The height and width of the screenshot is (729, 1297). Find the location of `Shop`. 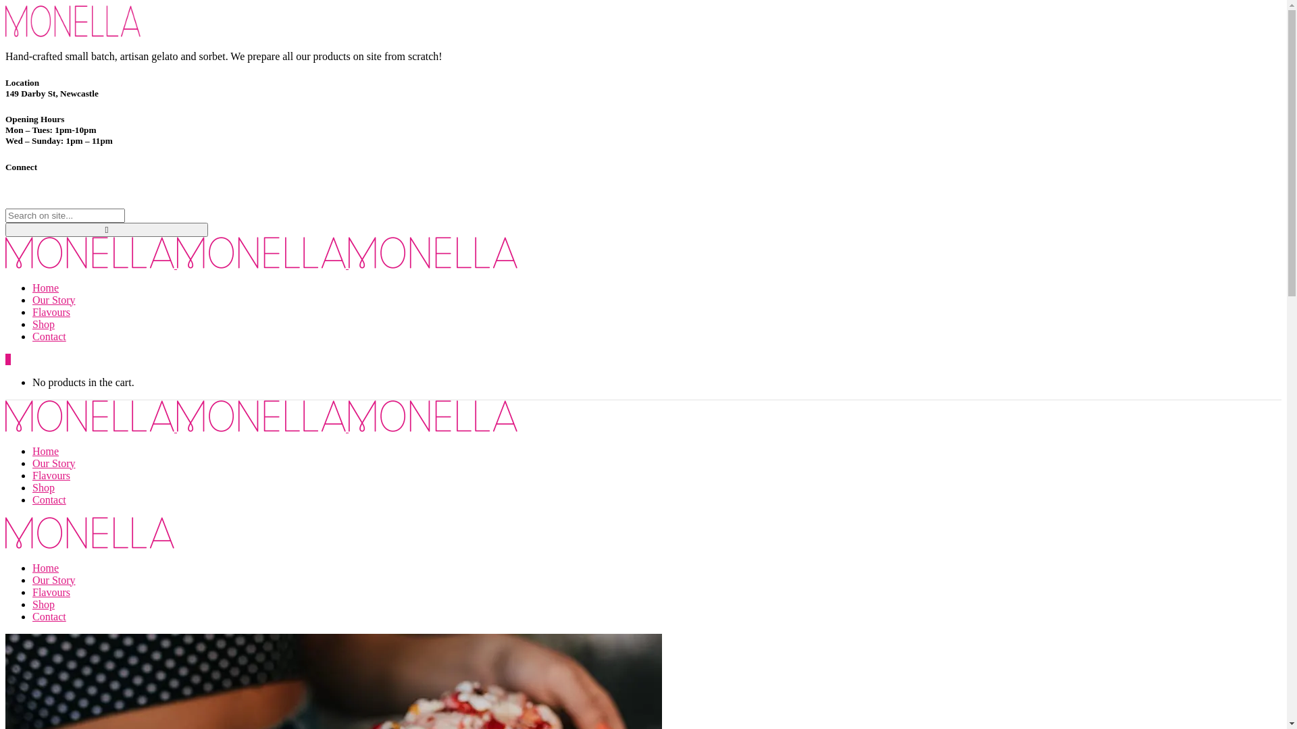

Shop is located at coordinates (43, 487).